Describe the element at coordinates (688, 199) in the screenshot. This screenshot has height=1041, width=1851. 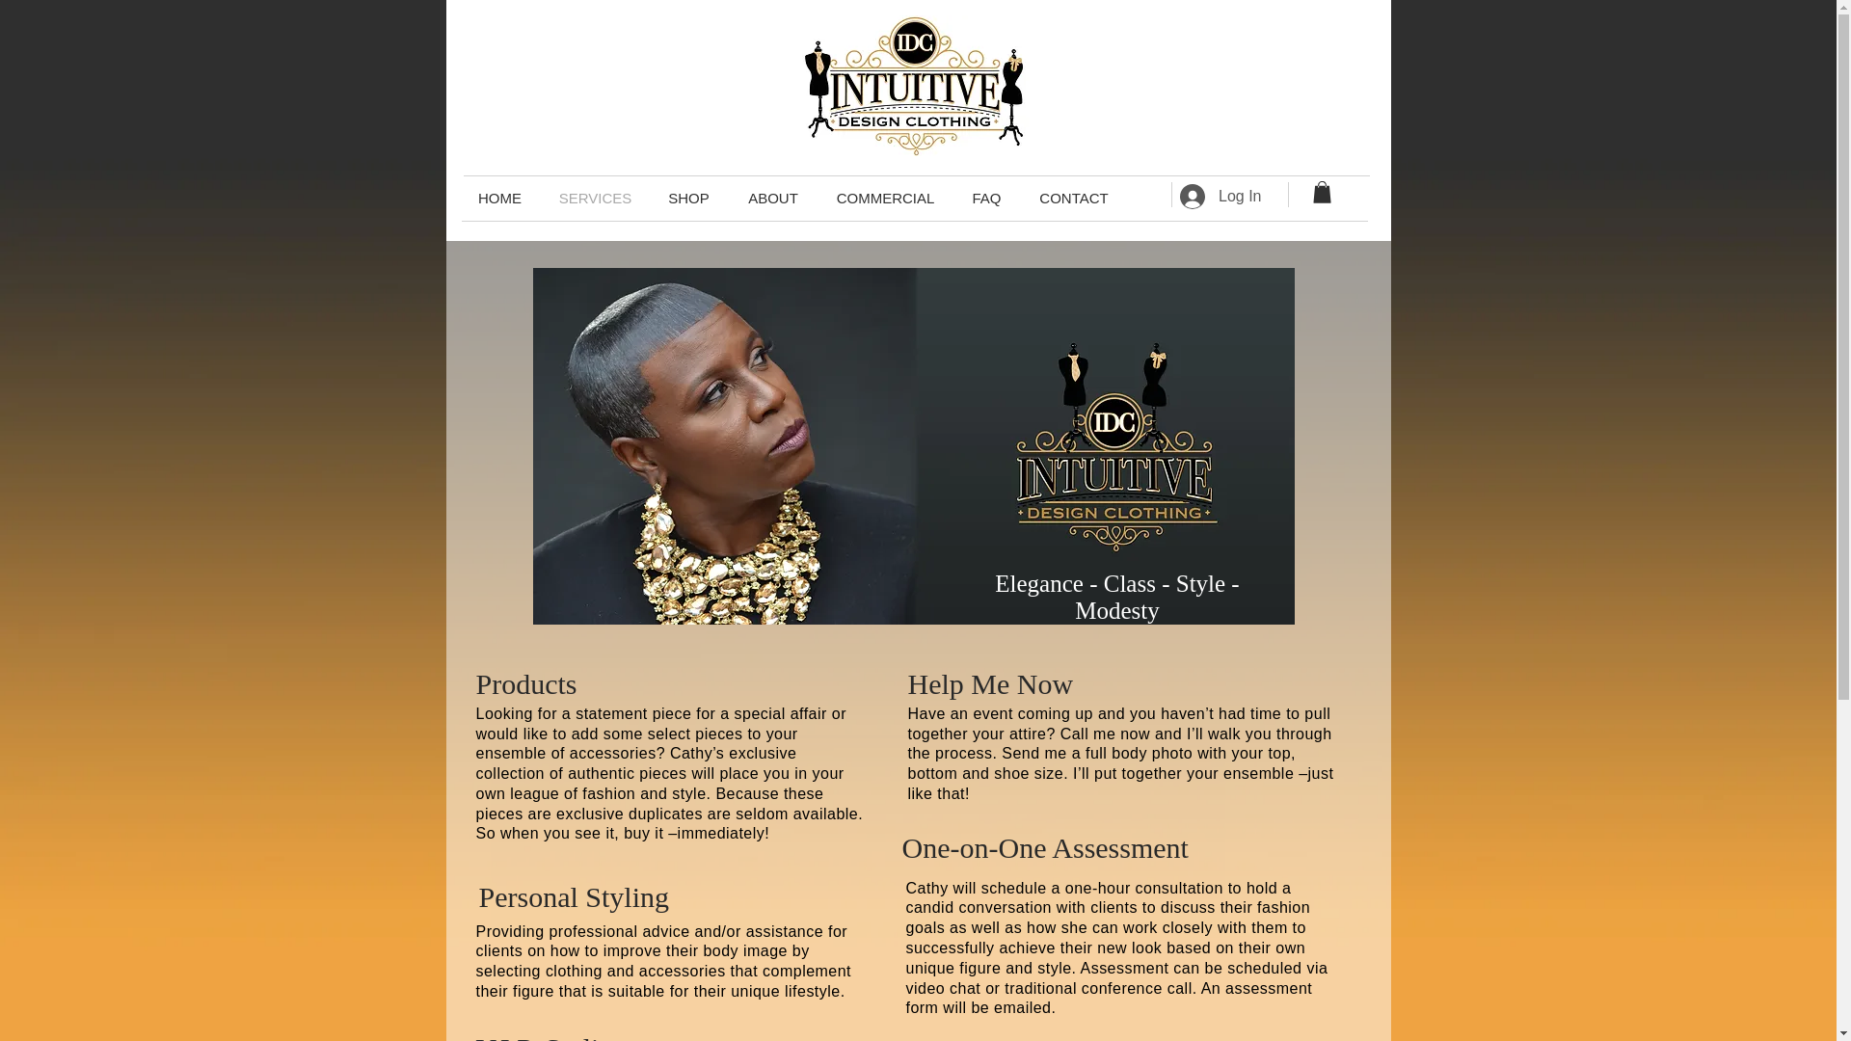
I see `SHOP` at that location.